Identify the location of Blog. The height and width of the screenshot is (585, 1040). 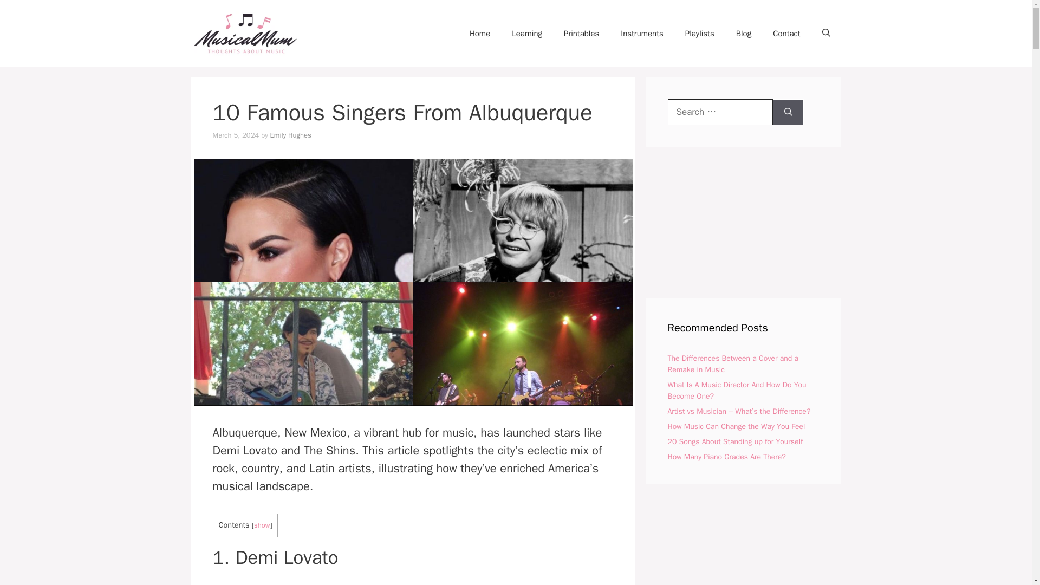
(743, 34).